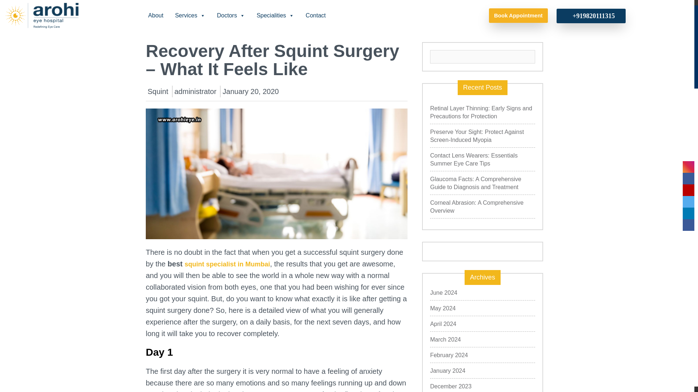 Image resolution: width=698 pixels, height=392 pixels. Describe the element at coordinates (275, 15) in the screenshot. I see `Specialities` at that location.